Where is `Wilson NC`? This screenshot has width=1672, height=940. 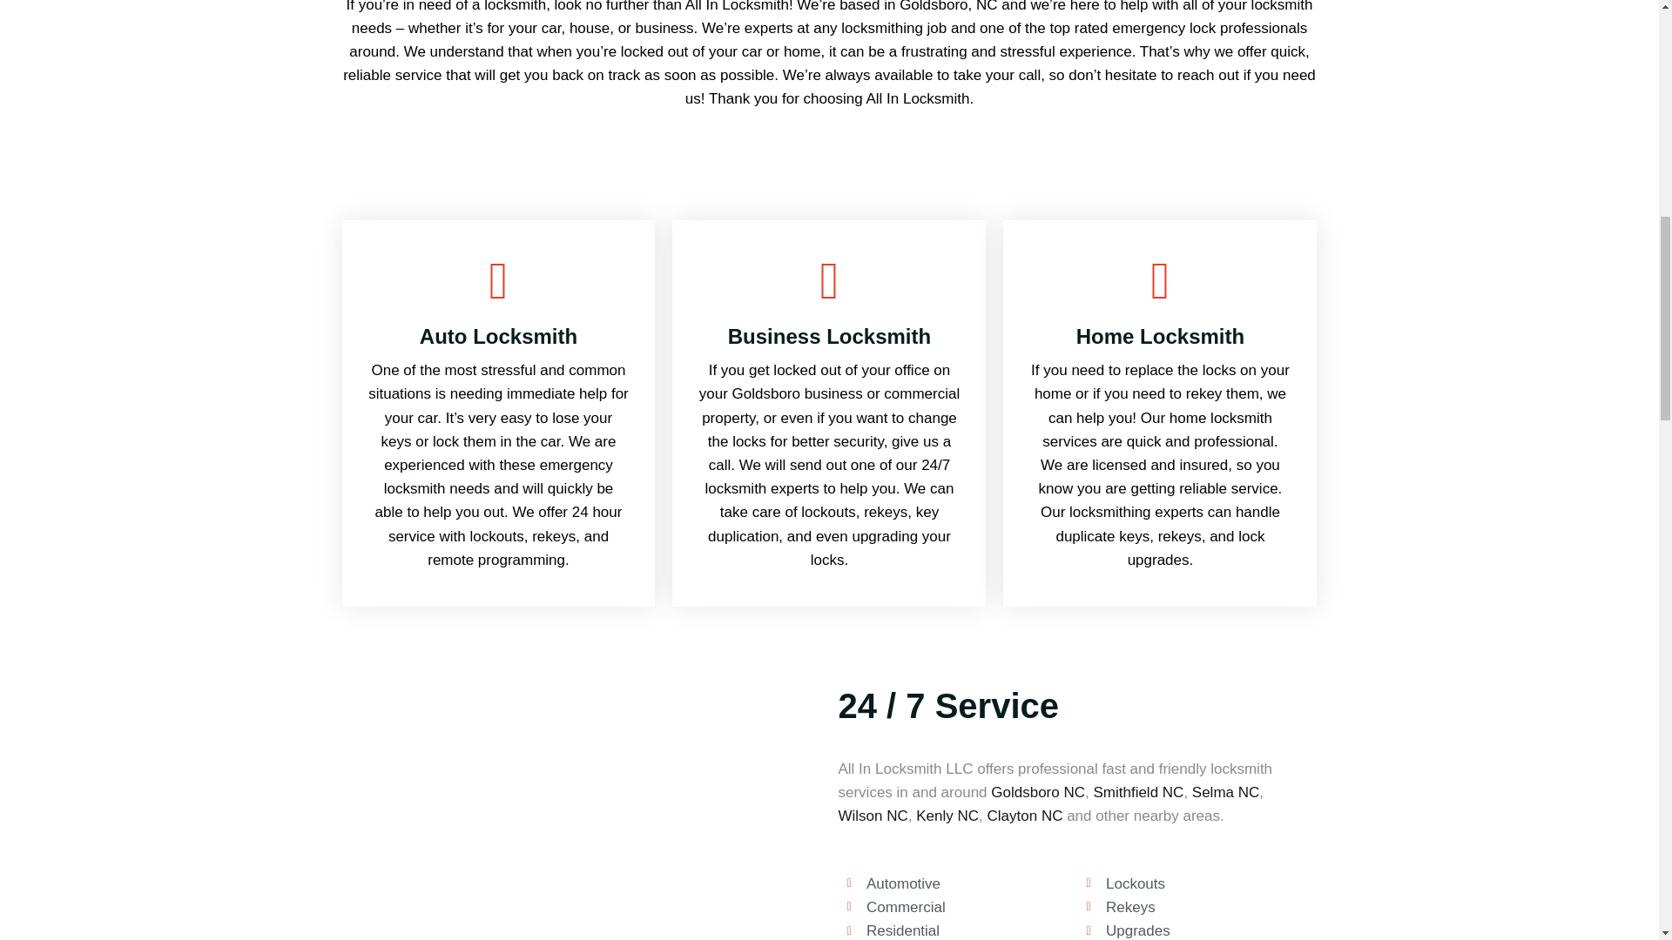 Wilson NC is located at coordinates (873, 816).